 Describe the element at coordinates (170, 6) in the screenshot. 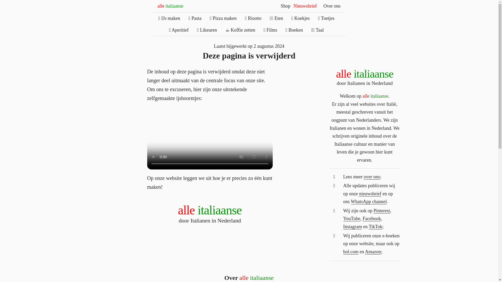

I see `Italiaanse Likeuren` at that location.